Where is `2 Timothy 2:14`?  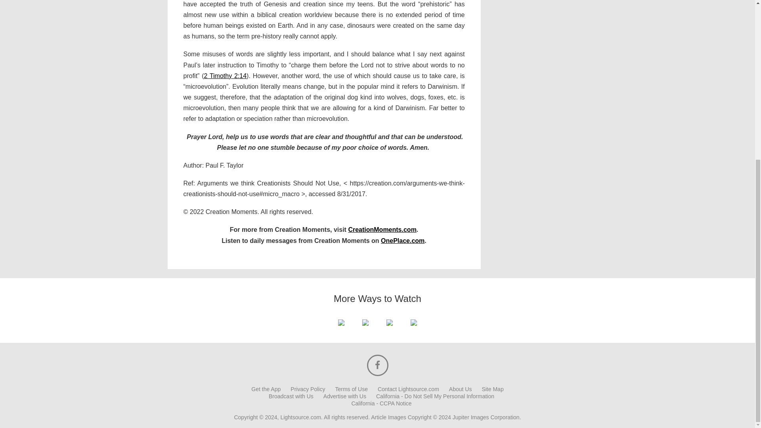
2 Timothy 2:14 is located at coordinates (225, 75).